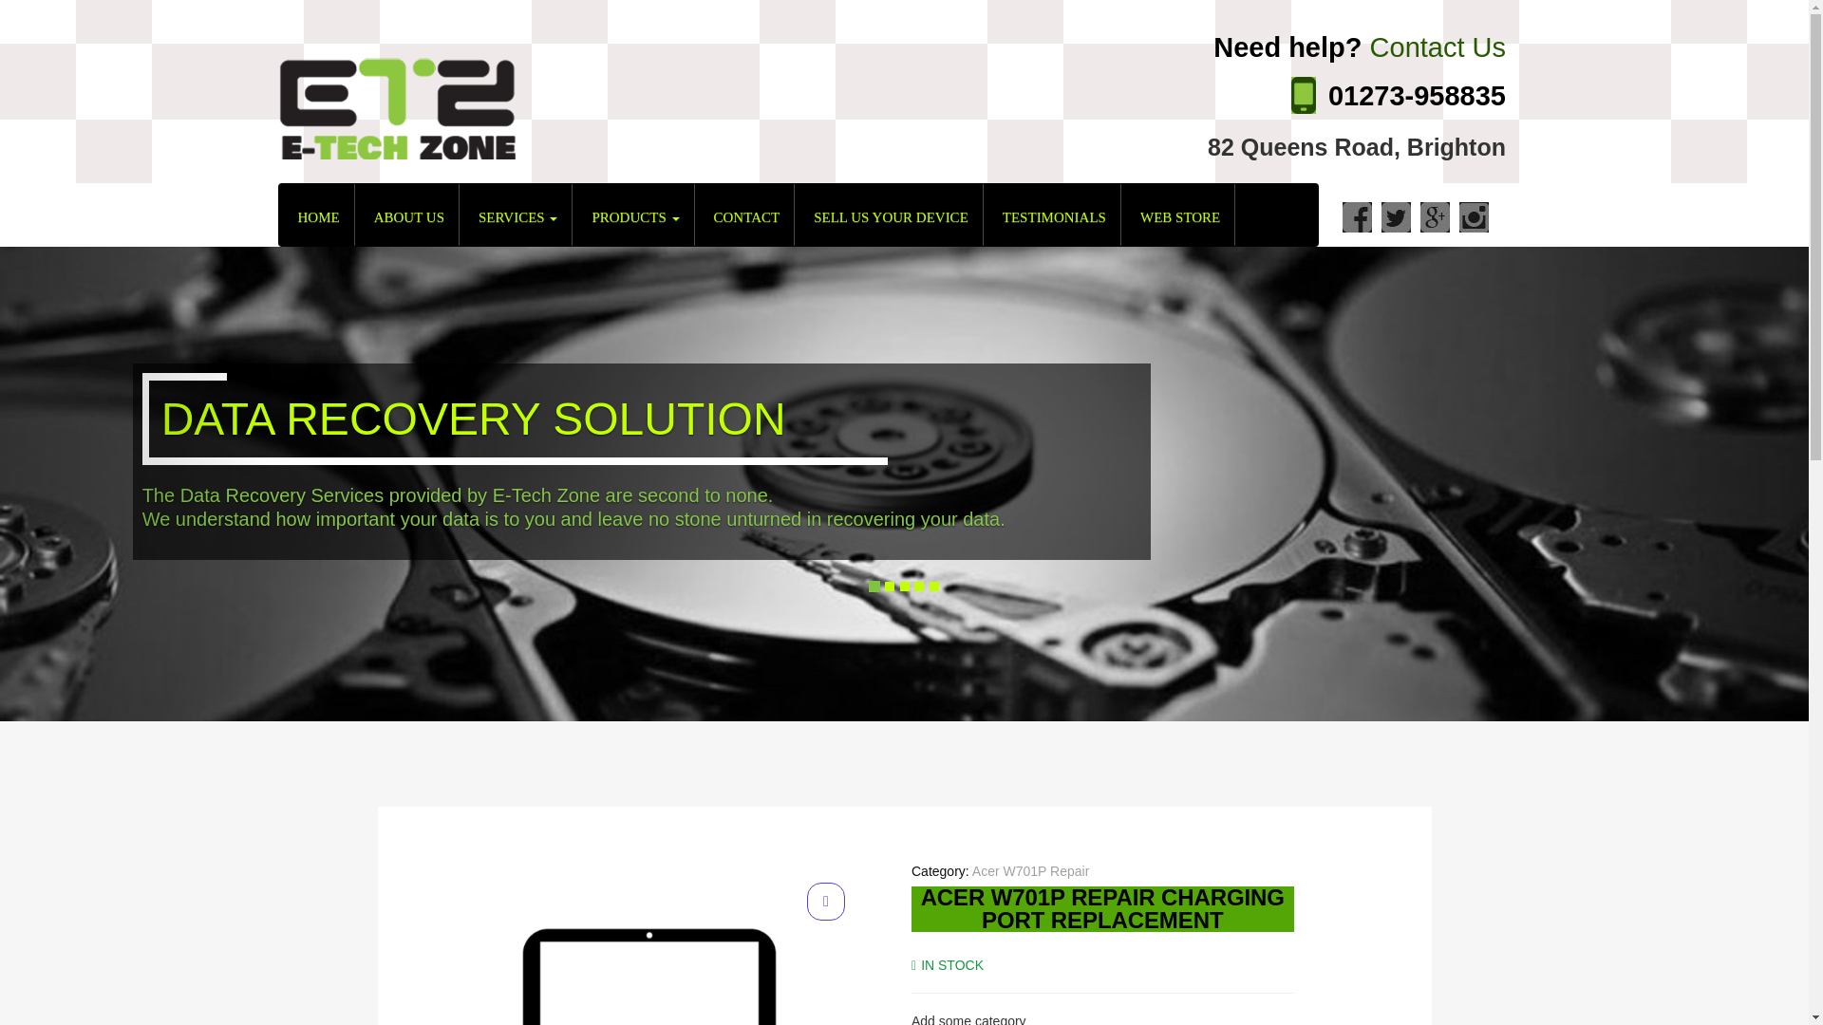  What do you see at coordinates (1029, 871) in the screenshot?
I see `Acer W701P Repair` at bounding box center [1029, 871].